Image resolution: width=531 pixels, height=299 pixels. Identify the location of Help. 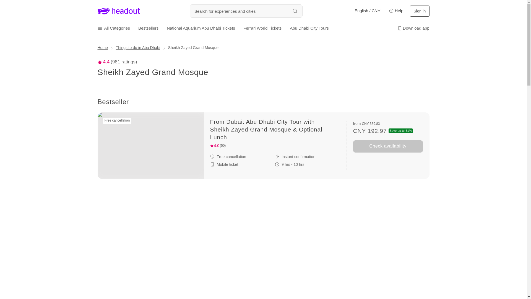
(395, 11).